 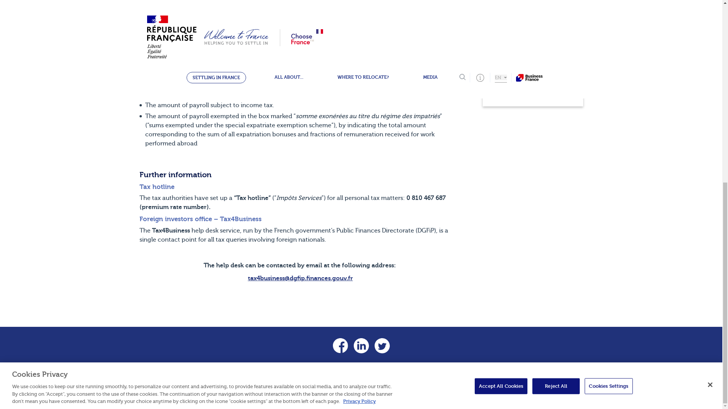 I want to click on Income Declaration Form no. 2042C, so click(x=205, y=6).